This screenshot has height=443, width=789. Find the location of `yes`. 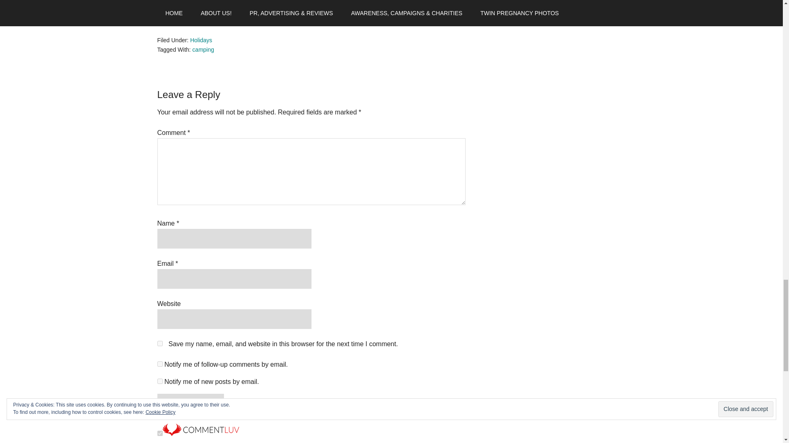

yes is located at coordinates (159, 343).